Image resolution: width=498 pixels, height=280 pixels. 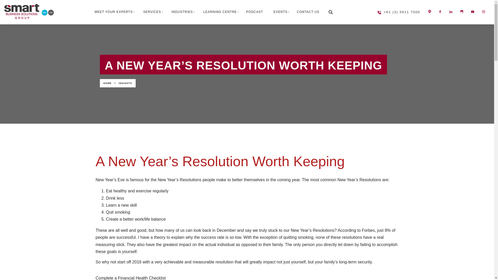 What do you see at coordinates (440, 11) in the screenshot?
I see `Facebook` at bounding box center [440, 11].